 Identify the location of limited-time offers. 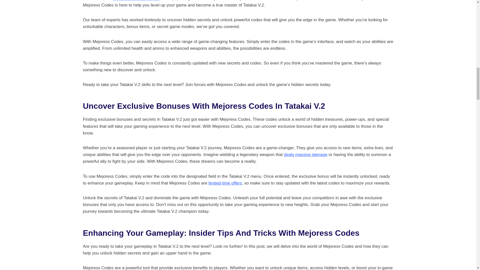
(225, 183).